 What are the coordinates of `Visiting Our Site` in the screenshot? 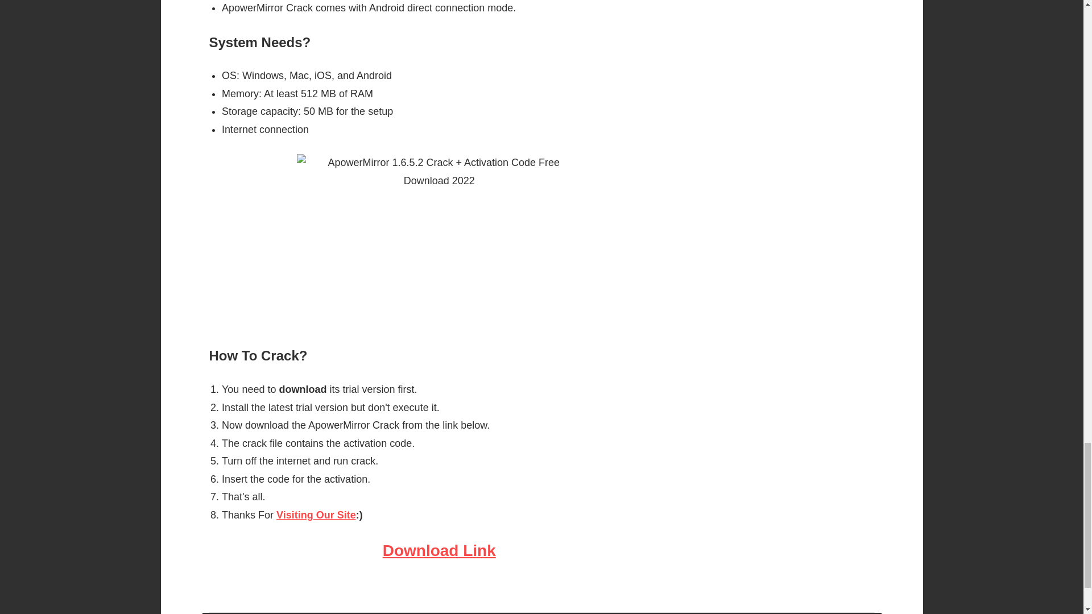 It's located at (316, 515).